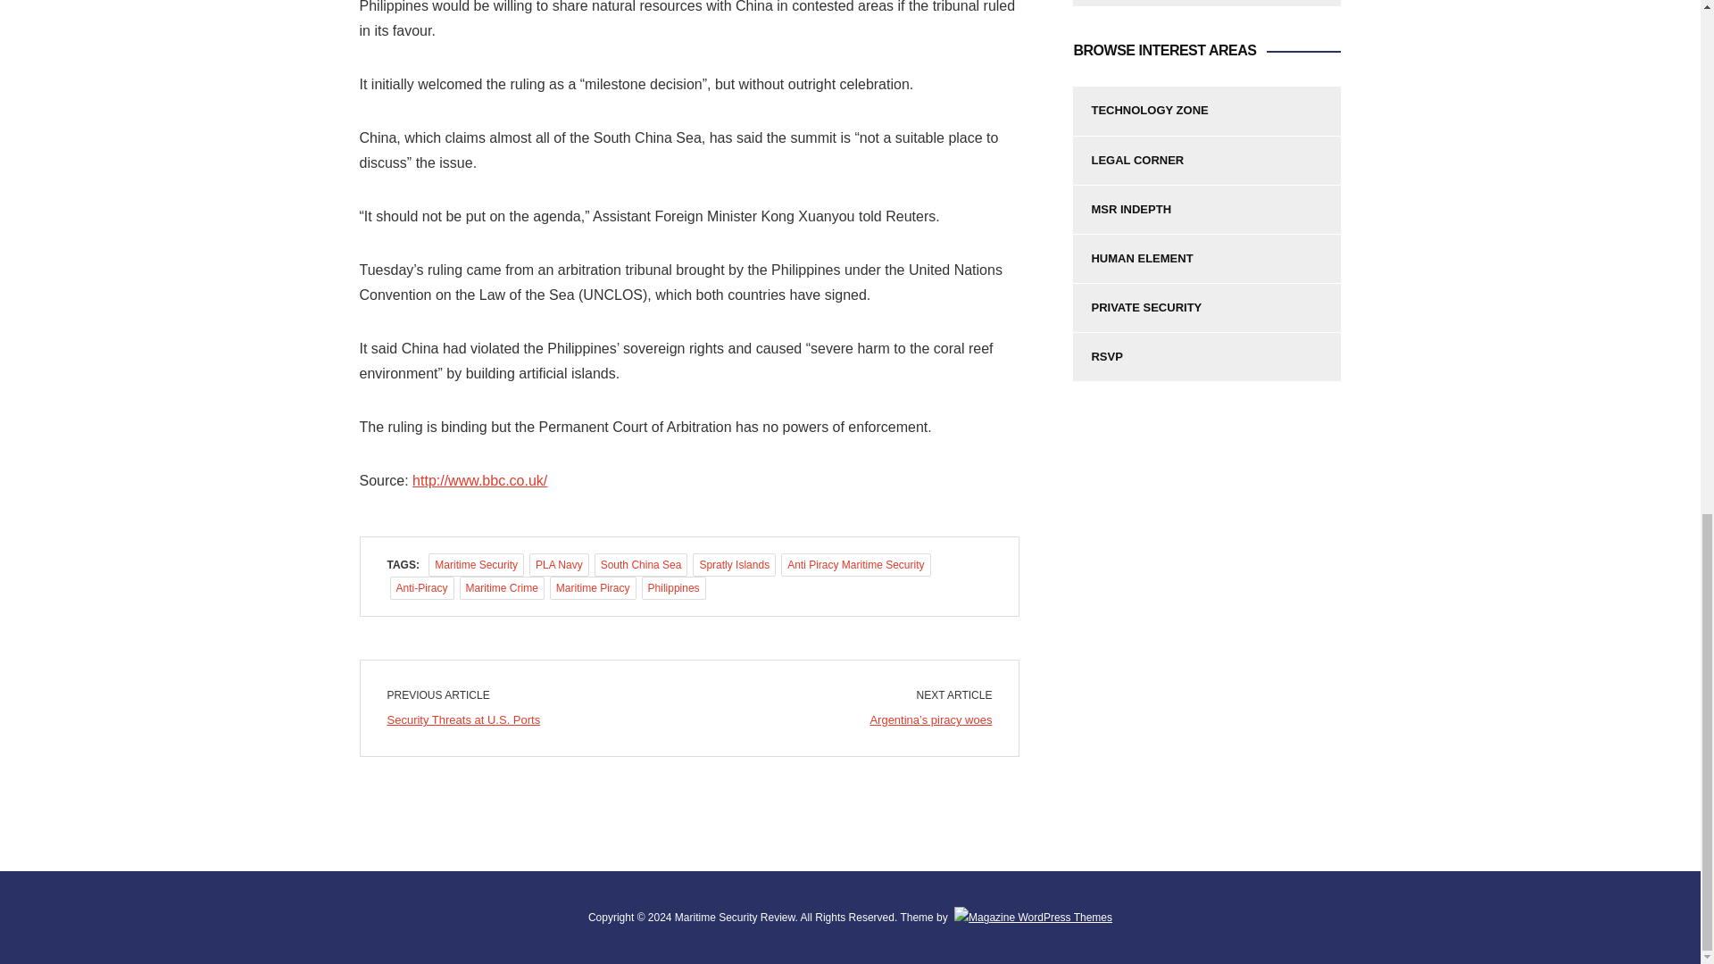  What do you see at coordinates (464, 719) in the screenshot?
I see `Security Threats at U.S. Ports` at bounding box center [464, 719].